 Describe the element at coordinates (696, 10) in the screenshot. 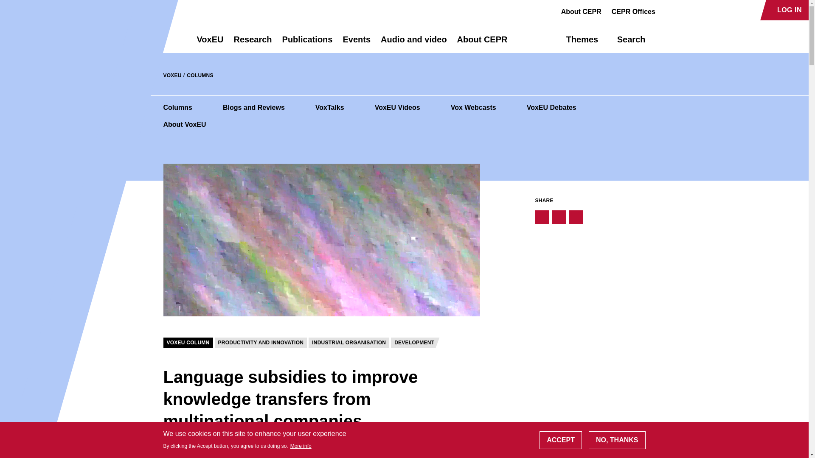

I see `Go to Linkedin profile` at that location.